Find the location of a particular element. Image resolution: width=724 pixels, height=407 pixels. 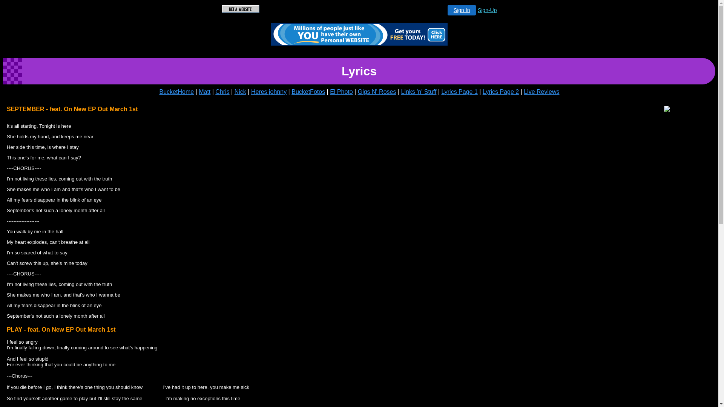

Chris is located at coordinates (222, 92).